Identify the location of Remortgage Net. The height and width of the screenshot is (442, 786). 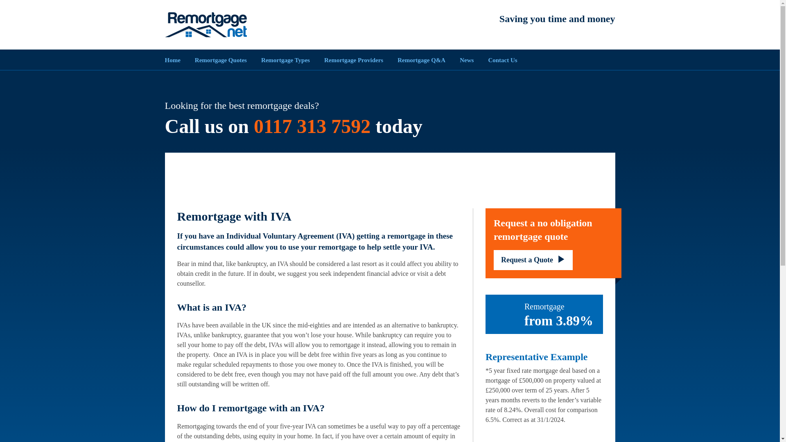
(206, 25).